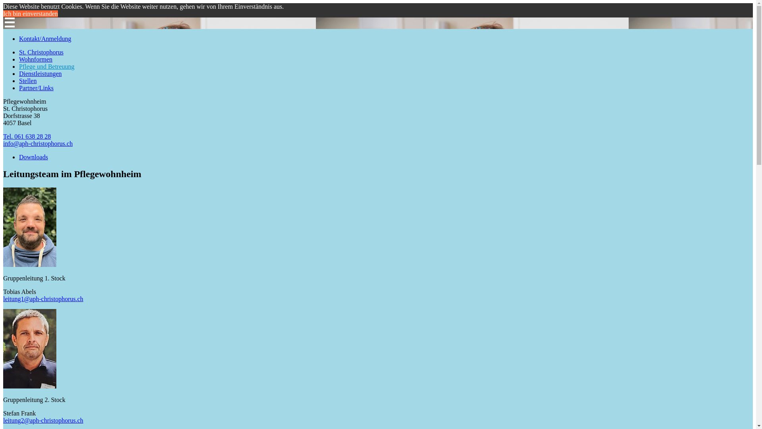 Image resolution: width=762 pixels, height=429 pixels. What do you see at coordinates (28, 81) in the screenshot?
I see `Stellen` at bounding box center [28, 81].